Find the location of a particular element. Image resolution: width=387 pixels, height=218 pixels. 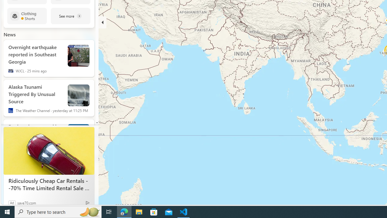

Hide is located at coordinates (102, 22).